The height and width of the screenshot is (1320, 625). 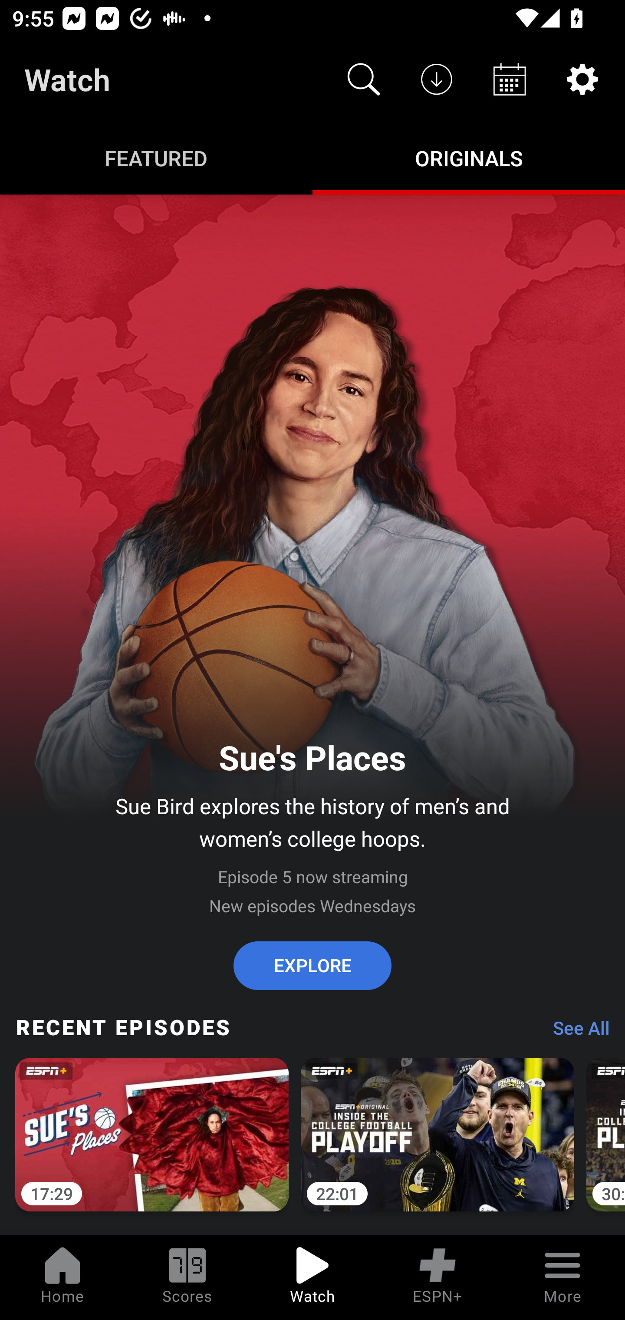 What do you see at coordinates (562, 1277) in the screenshot?
I see `More` at bounding box center [562, 1277].